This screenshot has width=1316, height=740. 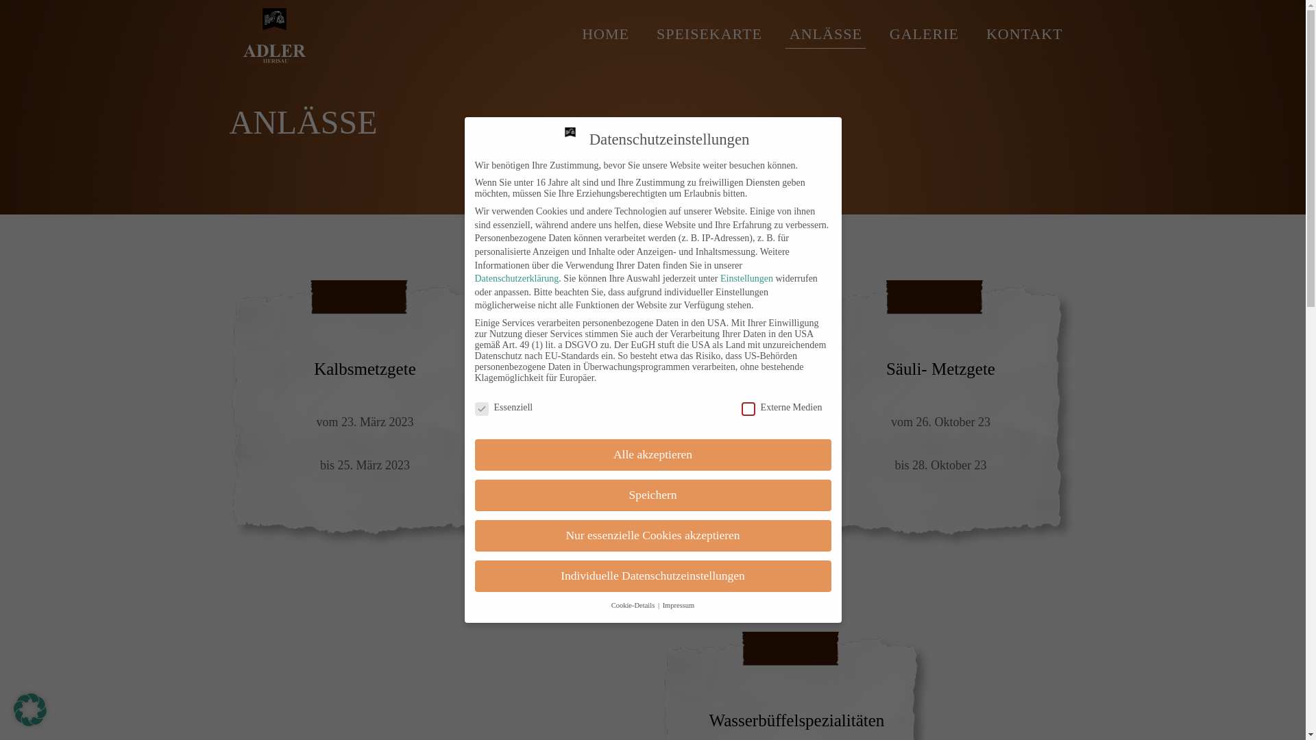 What do you see at coordinates (709, 34) in the screenshot?
I see `SPEISEKARTE` at bounding box center [709, 34].